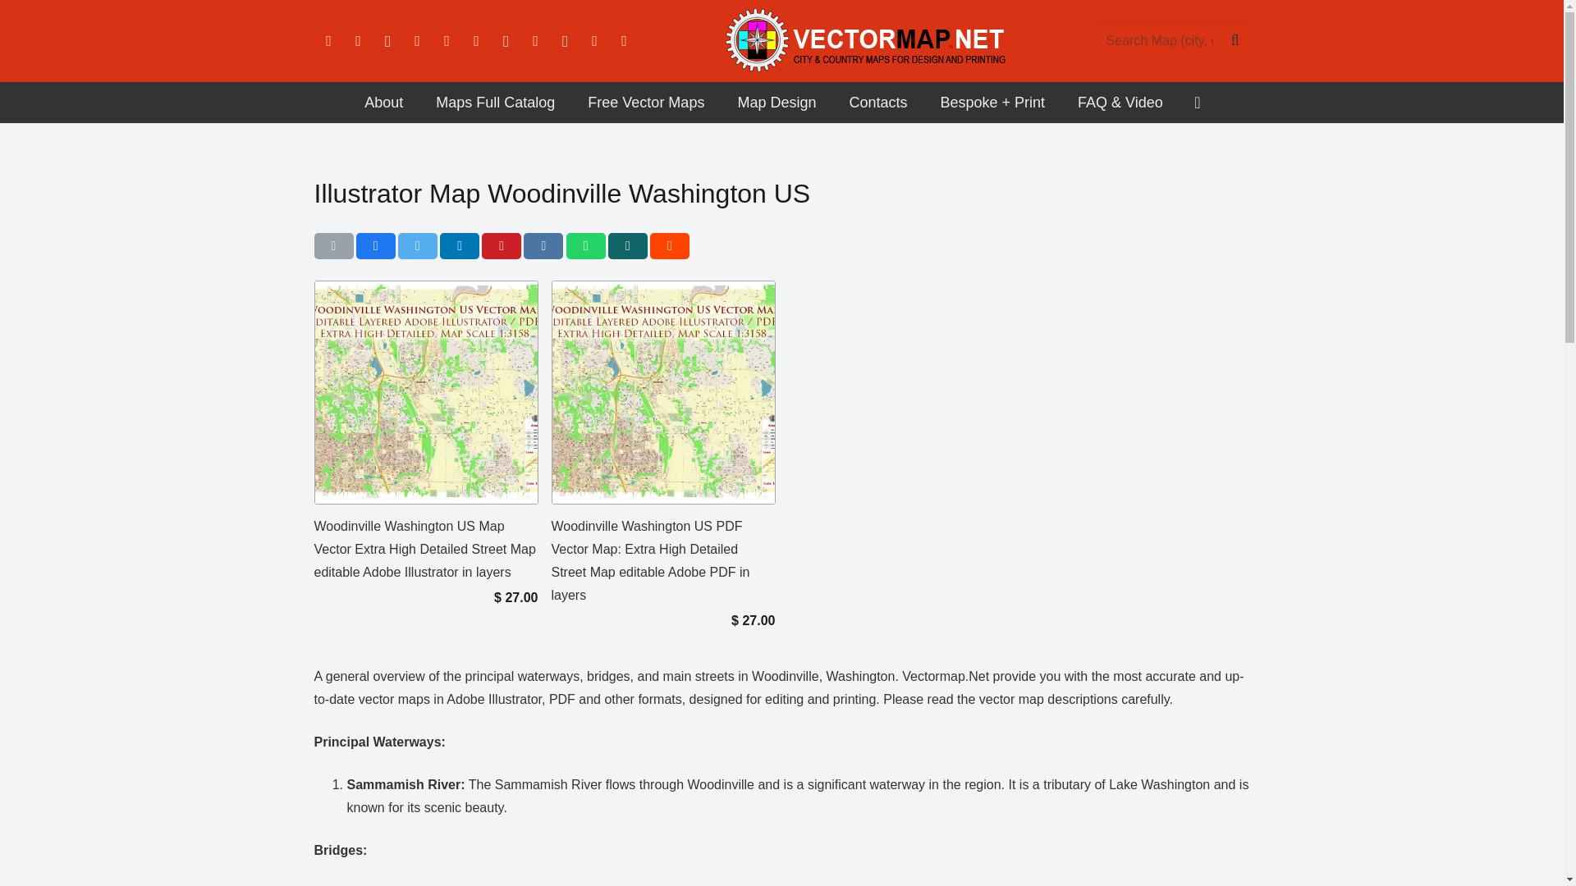 Image resolution: width=1576 pixels, height=886 pixels. I want to click on Reddit, so click(505, 41).